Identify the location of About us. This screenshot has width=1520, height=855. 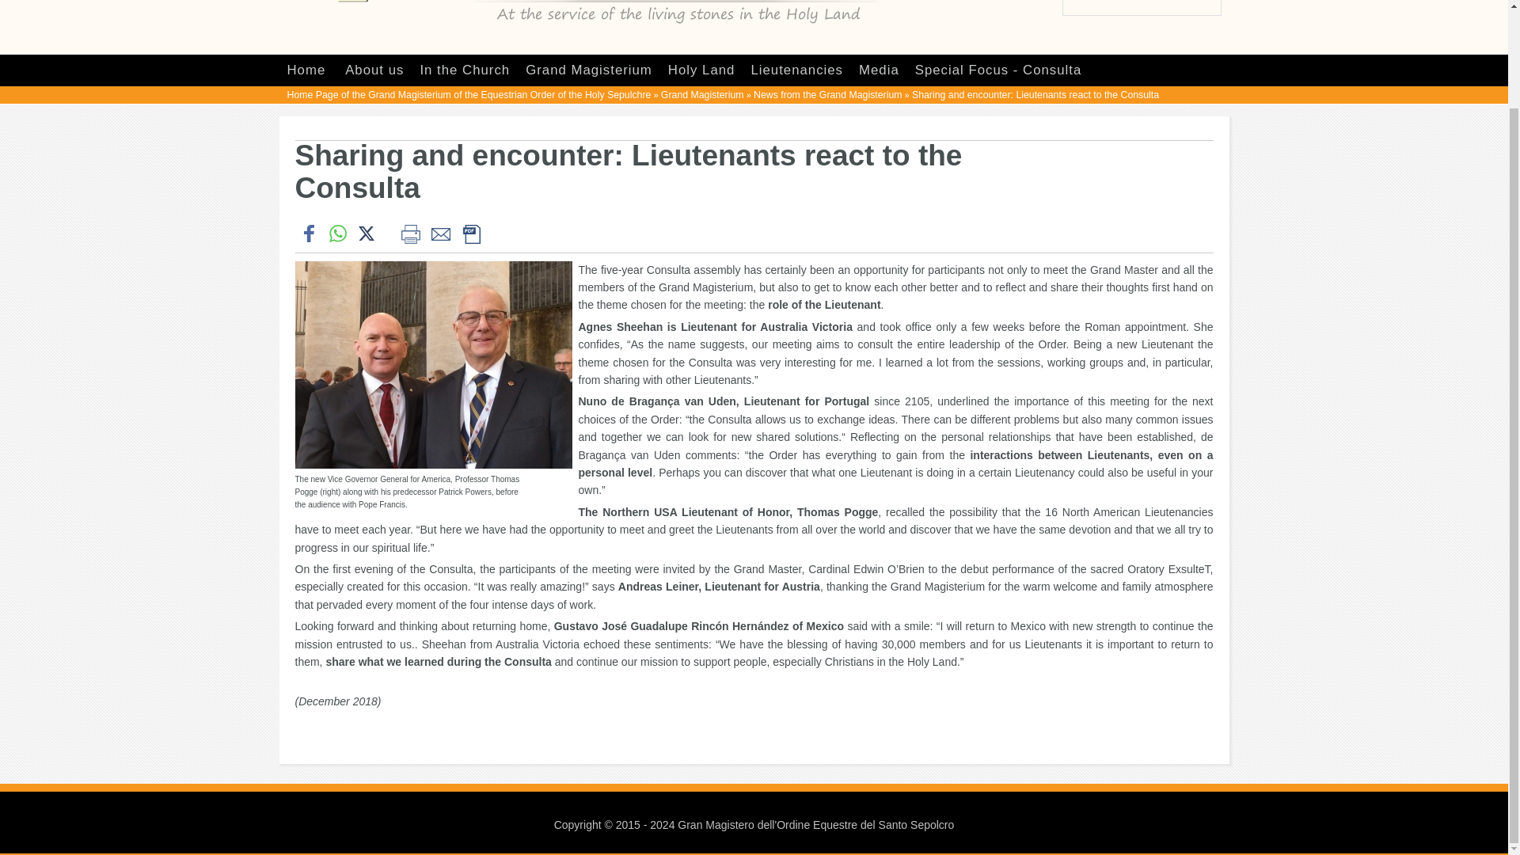
(374, 70).